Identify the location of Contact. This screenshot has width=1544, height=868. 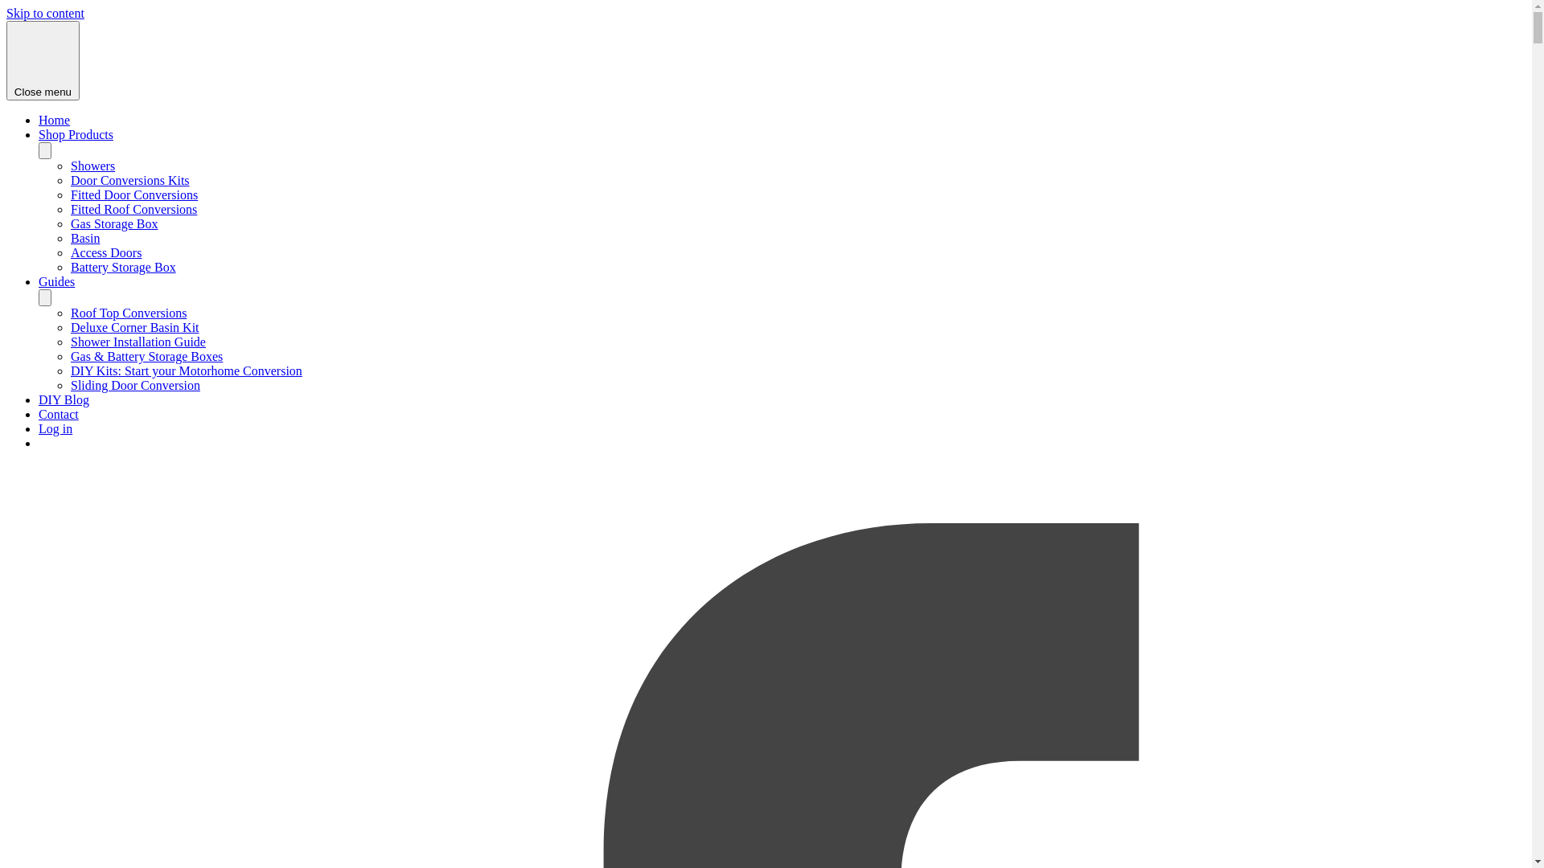
(59, 415).